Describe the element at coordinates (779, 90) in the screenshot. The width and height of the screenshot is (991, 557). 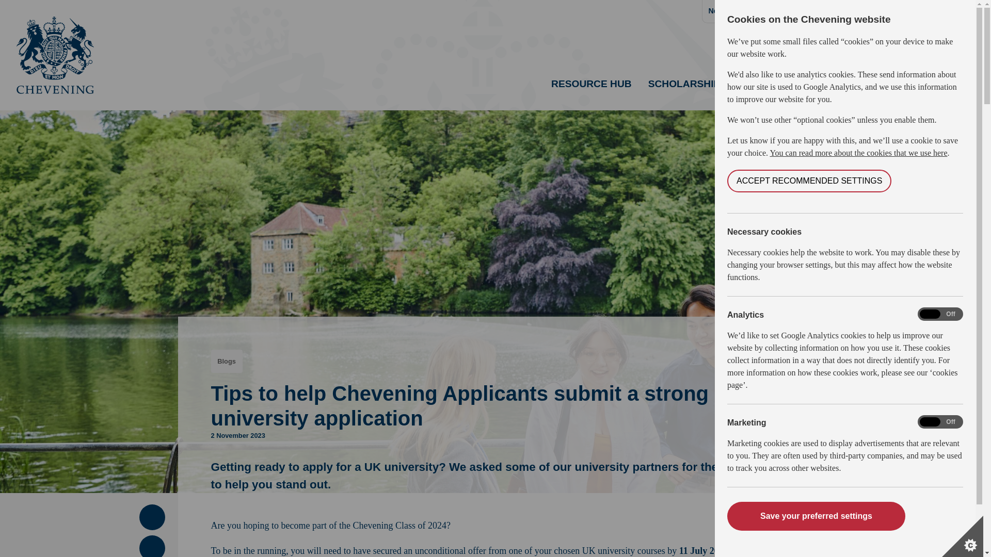
I see `FELLOWSHIPS` at that location.